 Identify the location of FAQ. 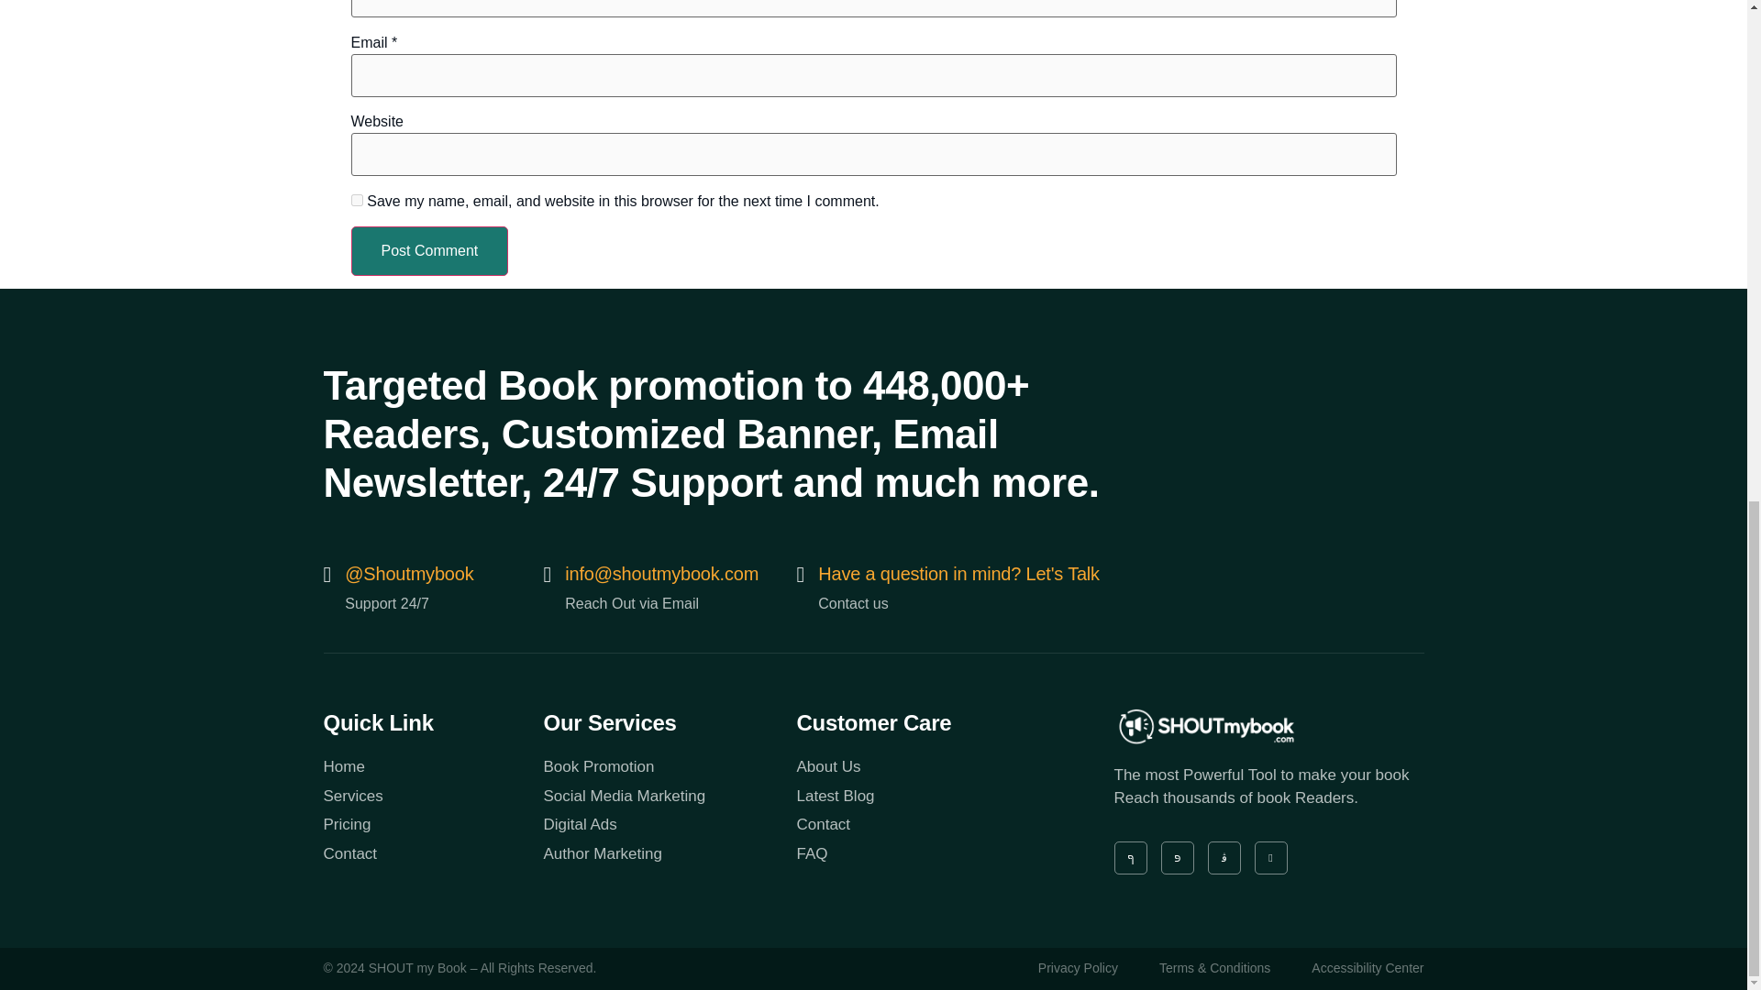
(923, 854).